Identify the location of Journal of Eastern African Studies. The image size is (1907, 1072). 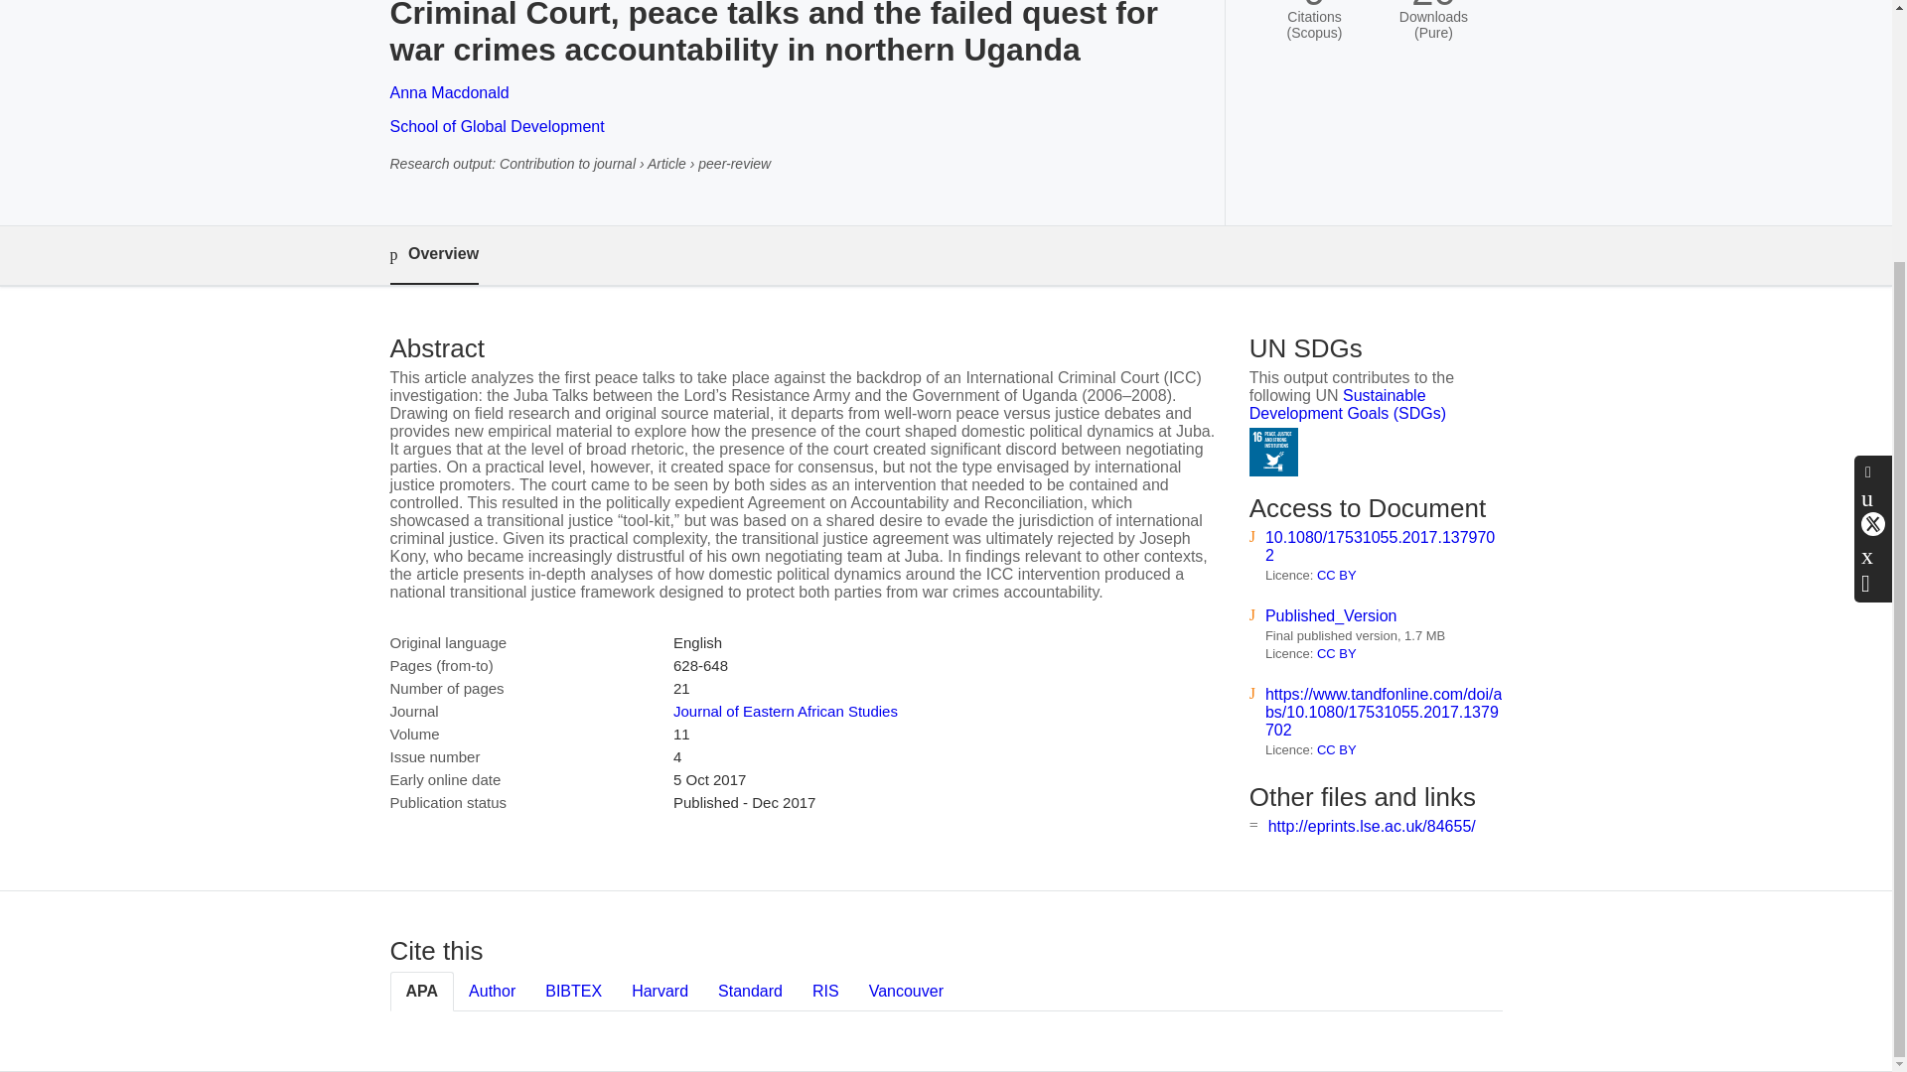
(785, 711).